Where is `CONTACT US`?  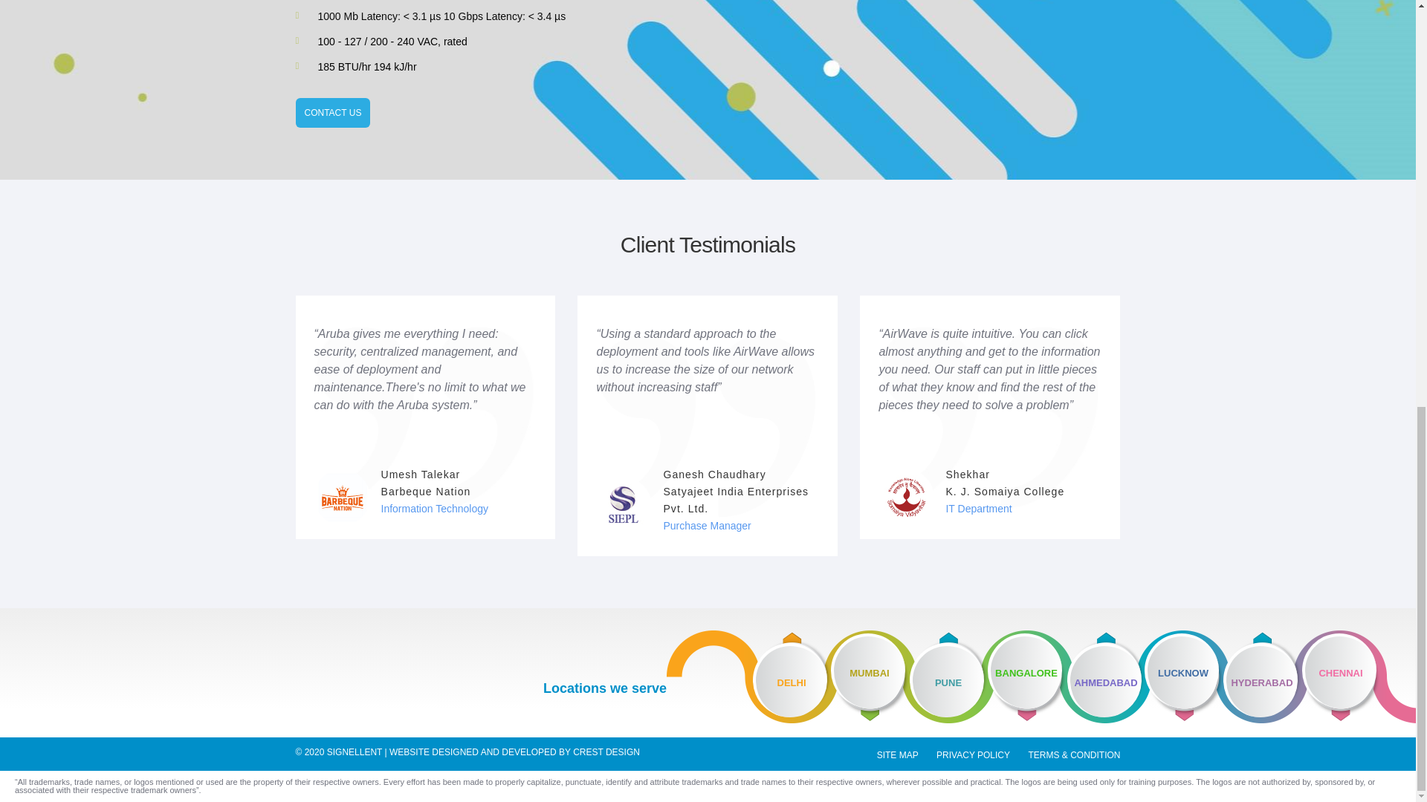
CONTACT US is located at coordinates (333, 112).